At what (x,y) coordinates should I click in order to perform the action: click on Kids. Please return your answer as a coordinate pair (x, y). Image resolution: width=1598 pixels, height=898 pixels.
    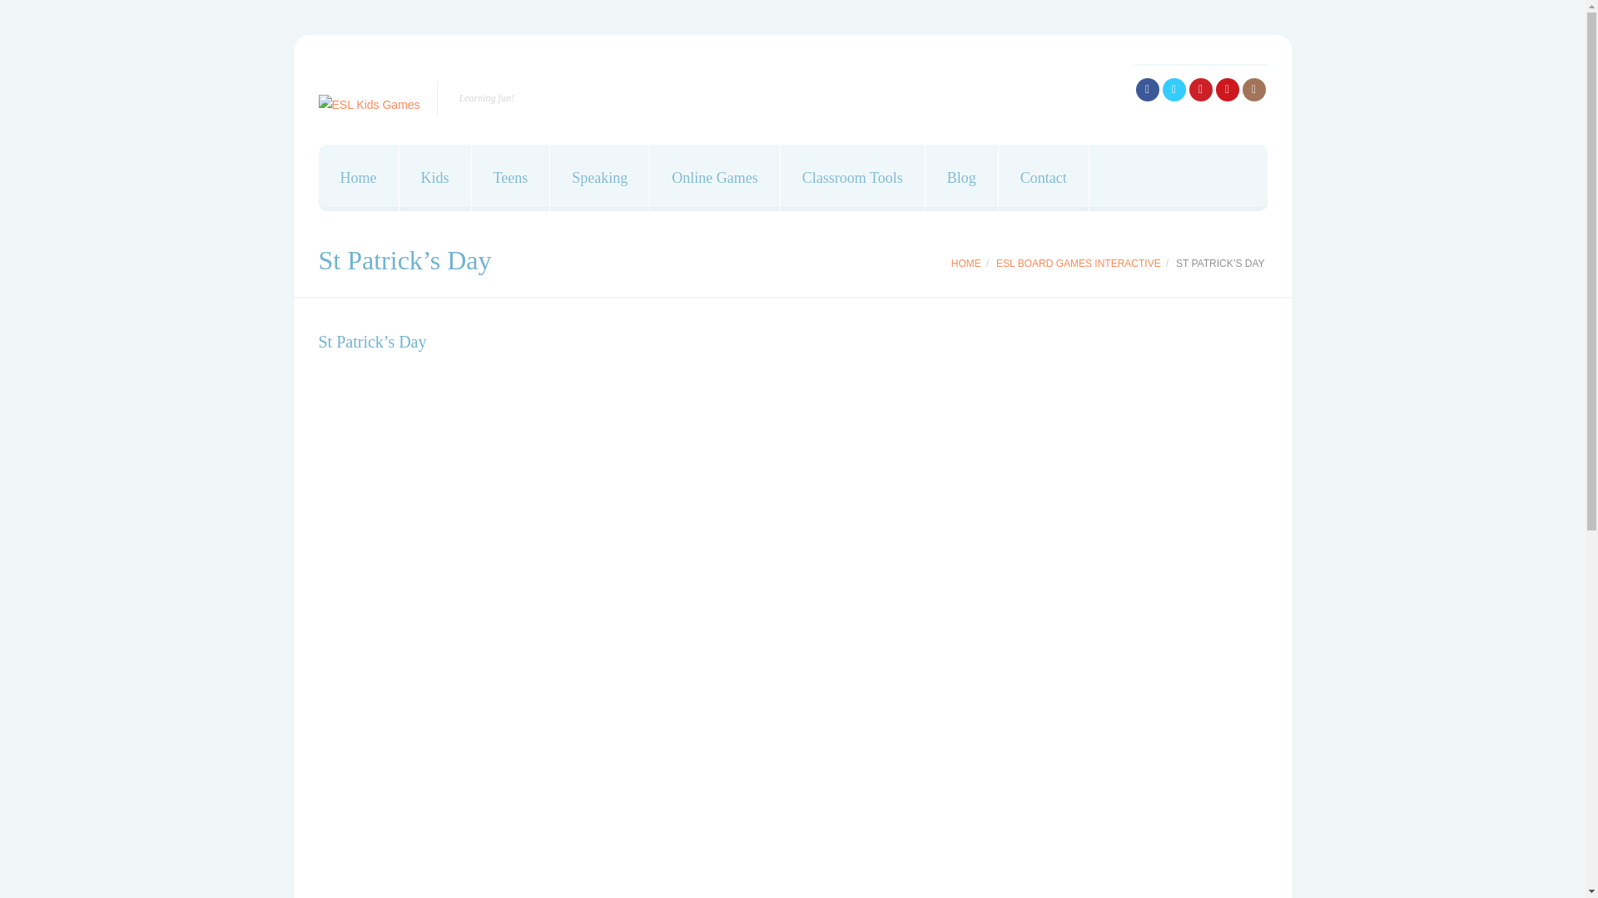
    Looking at the image, I should click on (435, 177).